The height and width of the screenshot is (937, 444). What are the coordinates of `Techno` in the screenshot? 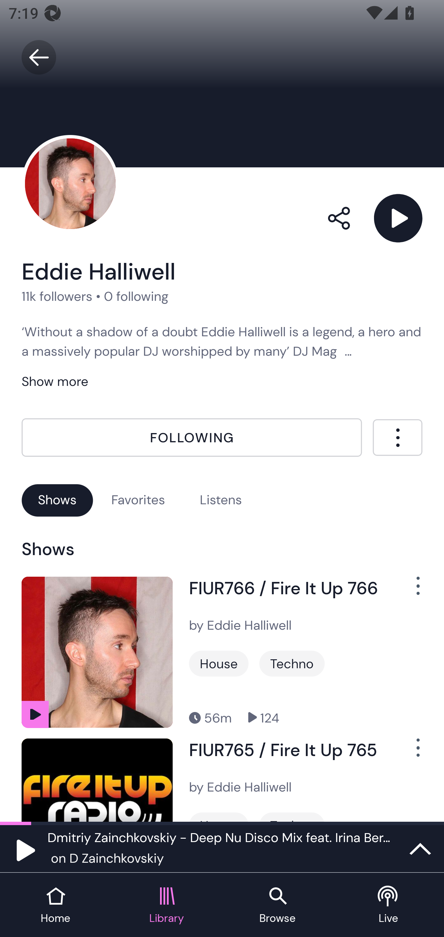 It's located at (292, 663).